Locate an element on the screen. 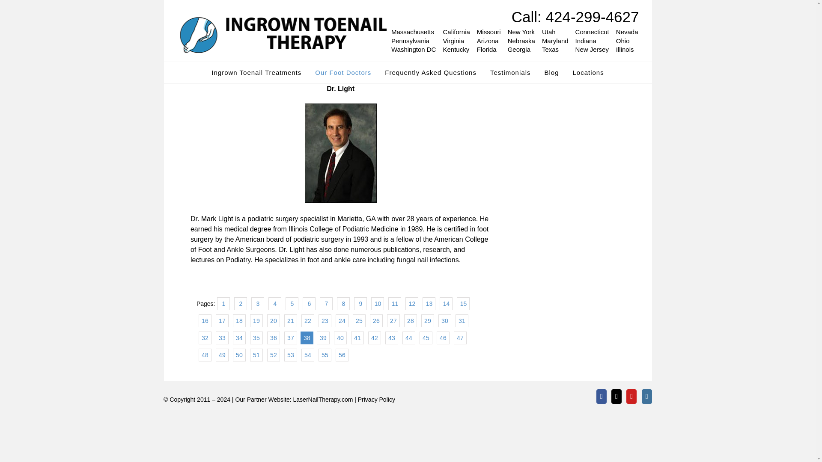 The image size is (822, 462). Testimonials is located at coordinates (510, 72).